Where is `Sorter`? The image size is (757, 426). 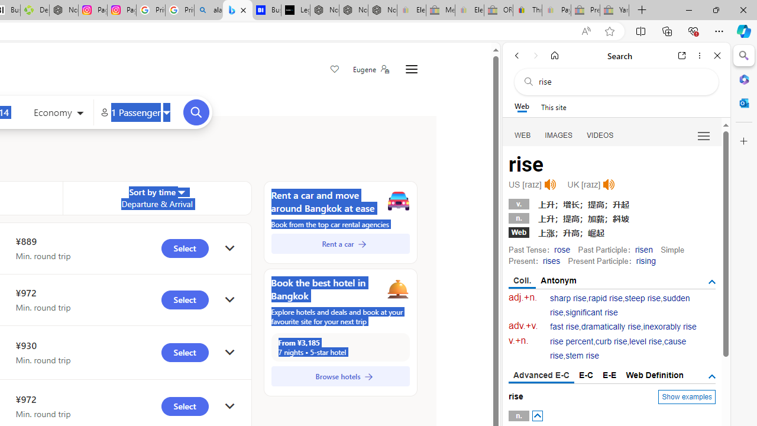
Sorter is located at coordinates (181, 192).